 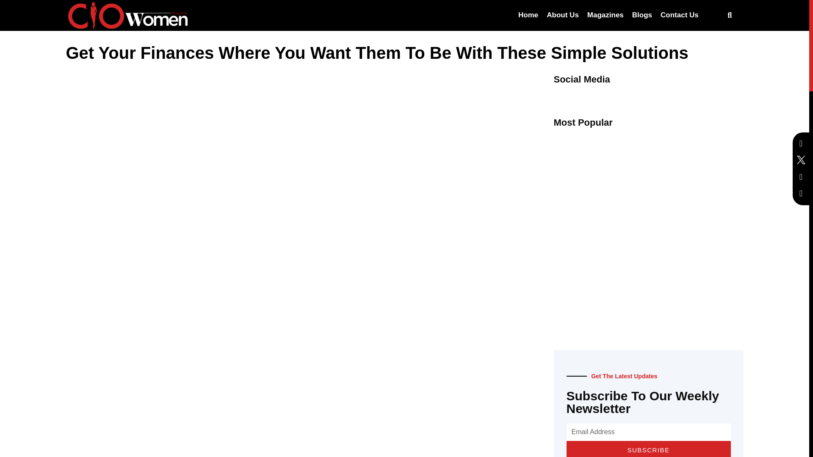 What do you see at coordinates (649, 449) in the screenshot?
I see `SUBSCRIBE` at bounding box center [649, 449].